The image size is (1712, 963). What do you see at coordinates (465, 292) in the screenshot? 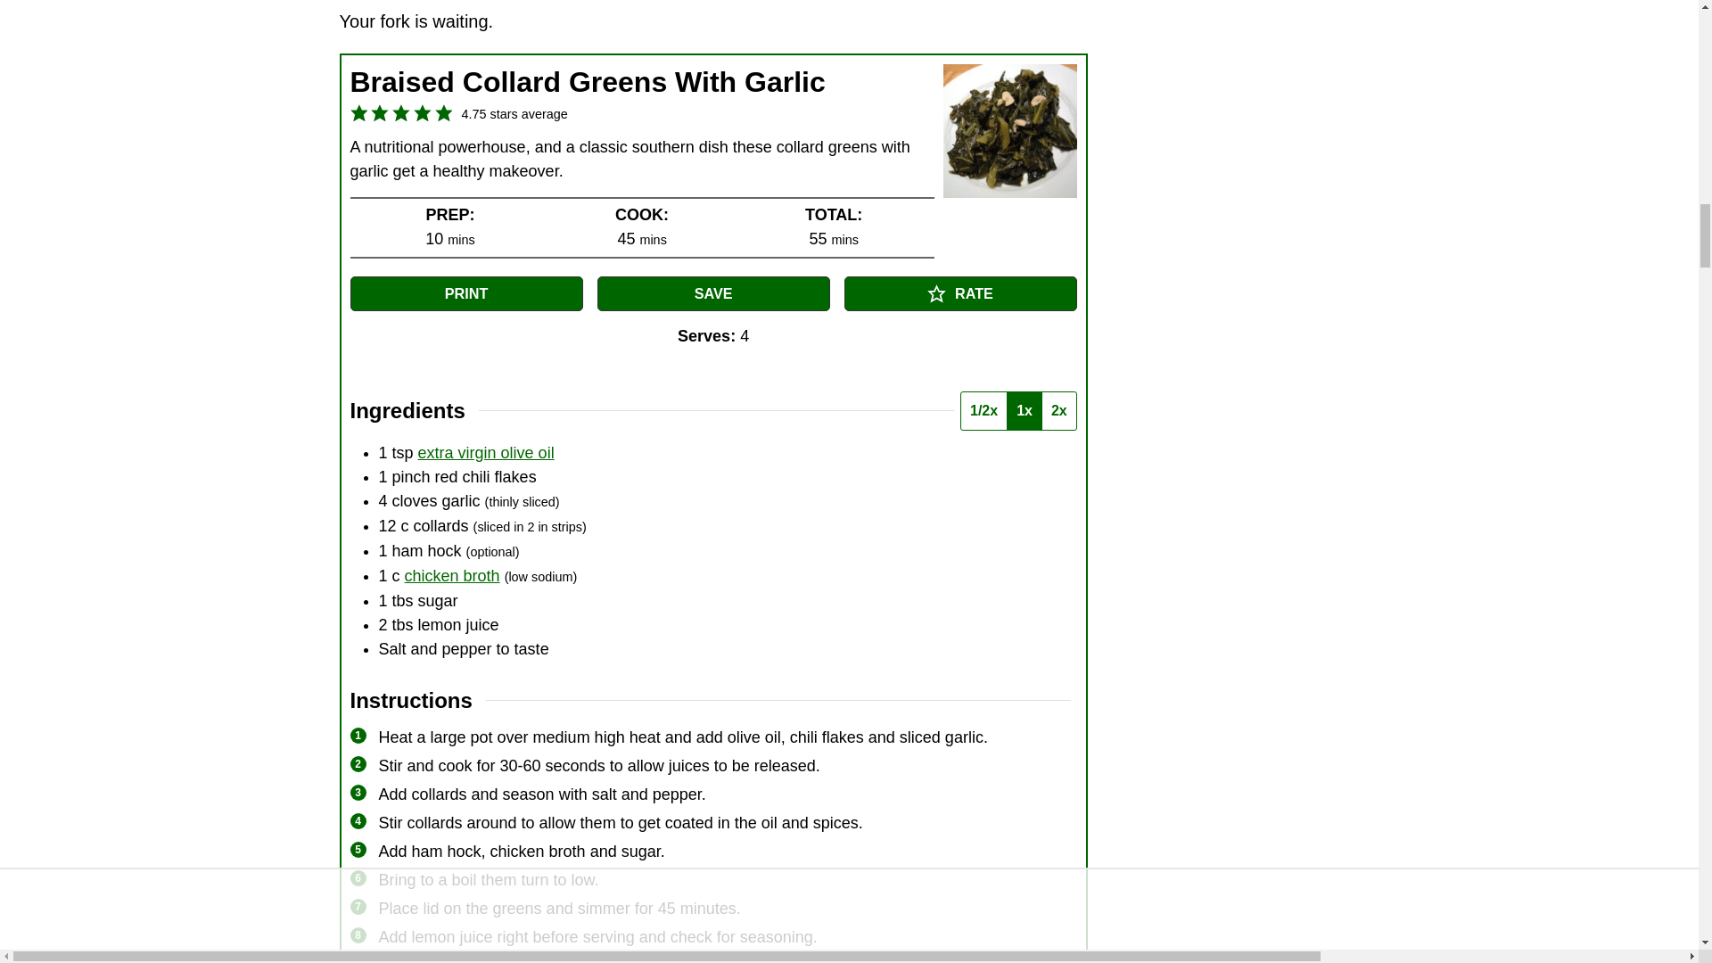
I see `PRINT` at bounding box center [465, 292].